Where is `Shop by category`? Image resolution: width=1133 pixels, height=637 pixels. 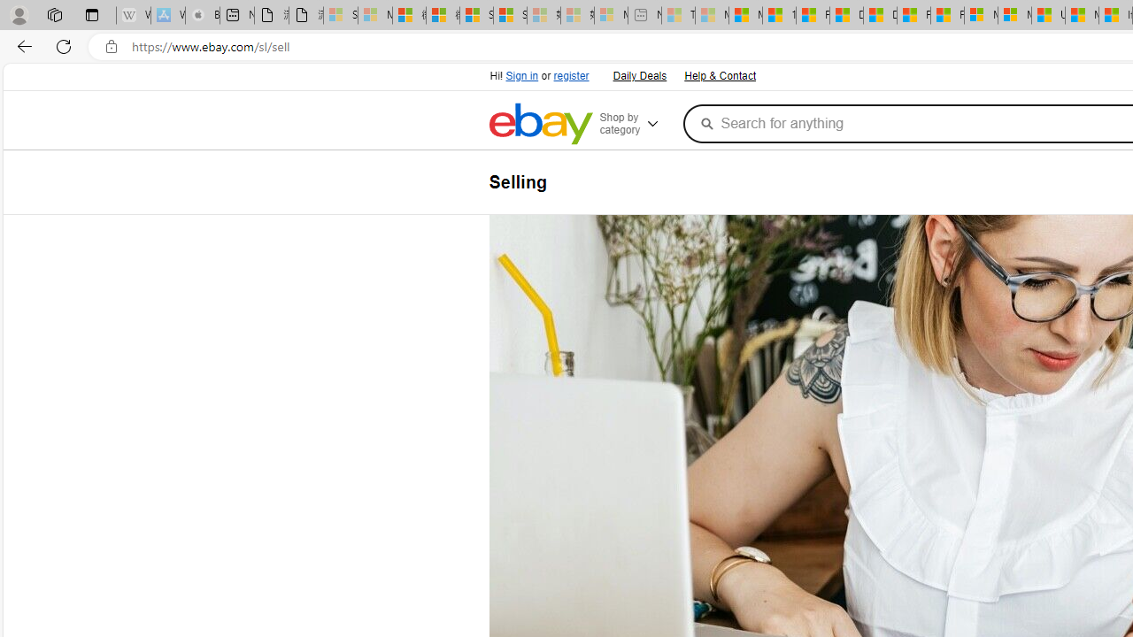
Shop by category is located at coordinates (637, 124).